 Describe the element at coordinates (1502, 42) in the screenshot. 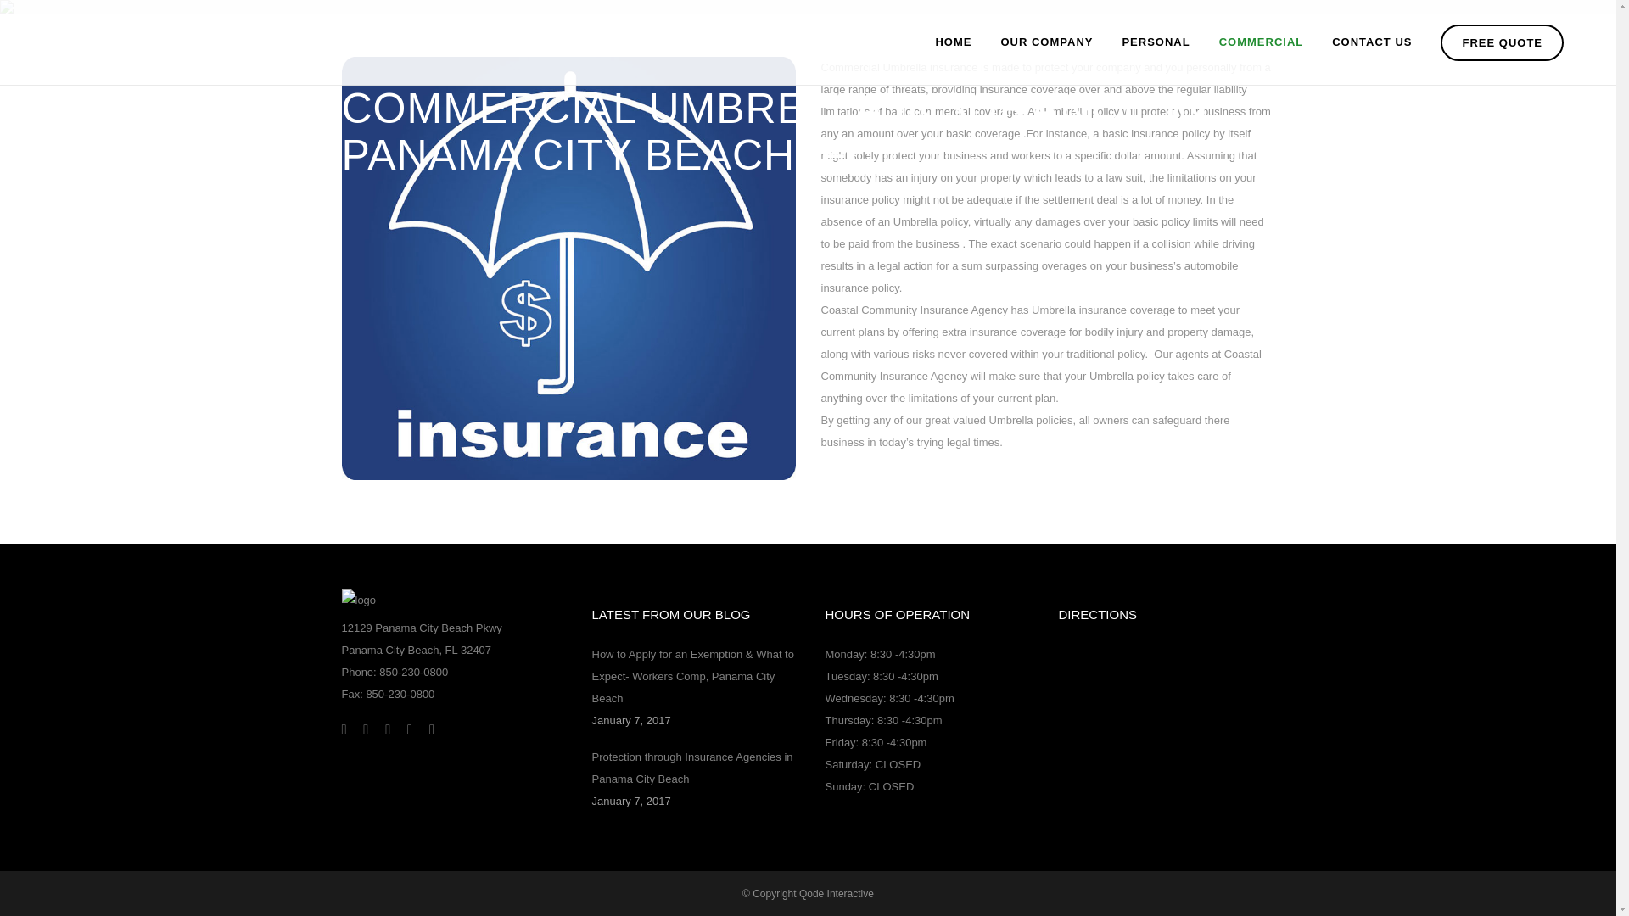

I see `FREE QUOTE` at that location.